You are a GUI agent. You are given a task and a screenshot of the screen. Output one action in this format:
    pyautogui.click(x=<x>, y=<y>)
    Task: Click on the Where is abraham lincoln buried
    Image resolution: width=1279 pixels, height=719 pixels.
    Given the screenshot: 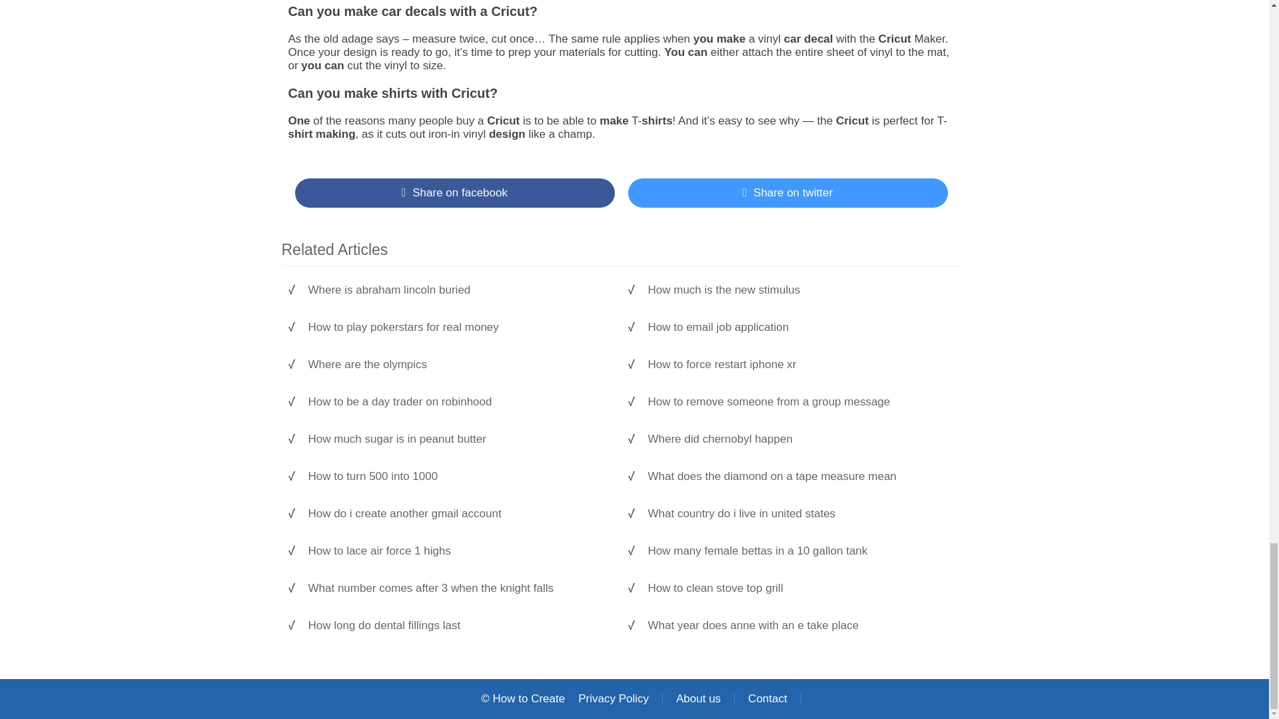 What is the action you would take?
    pyautogui.click(x=458, y=290)
    